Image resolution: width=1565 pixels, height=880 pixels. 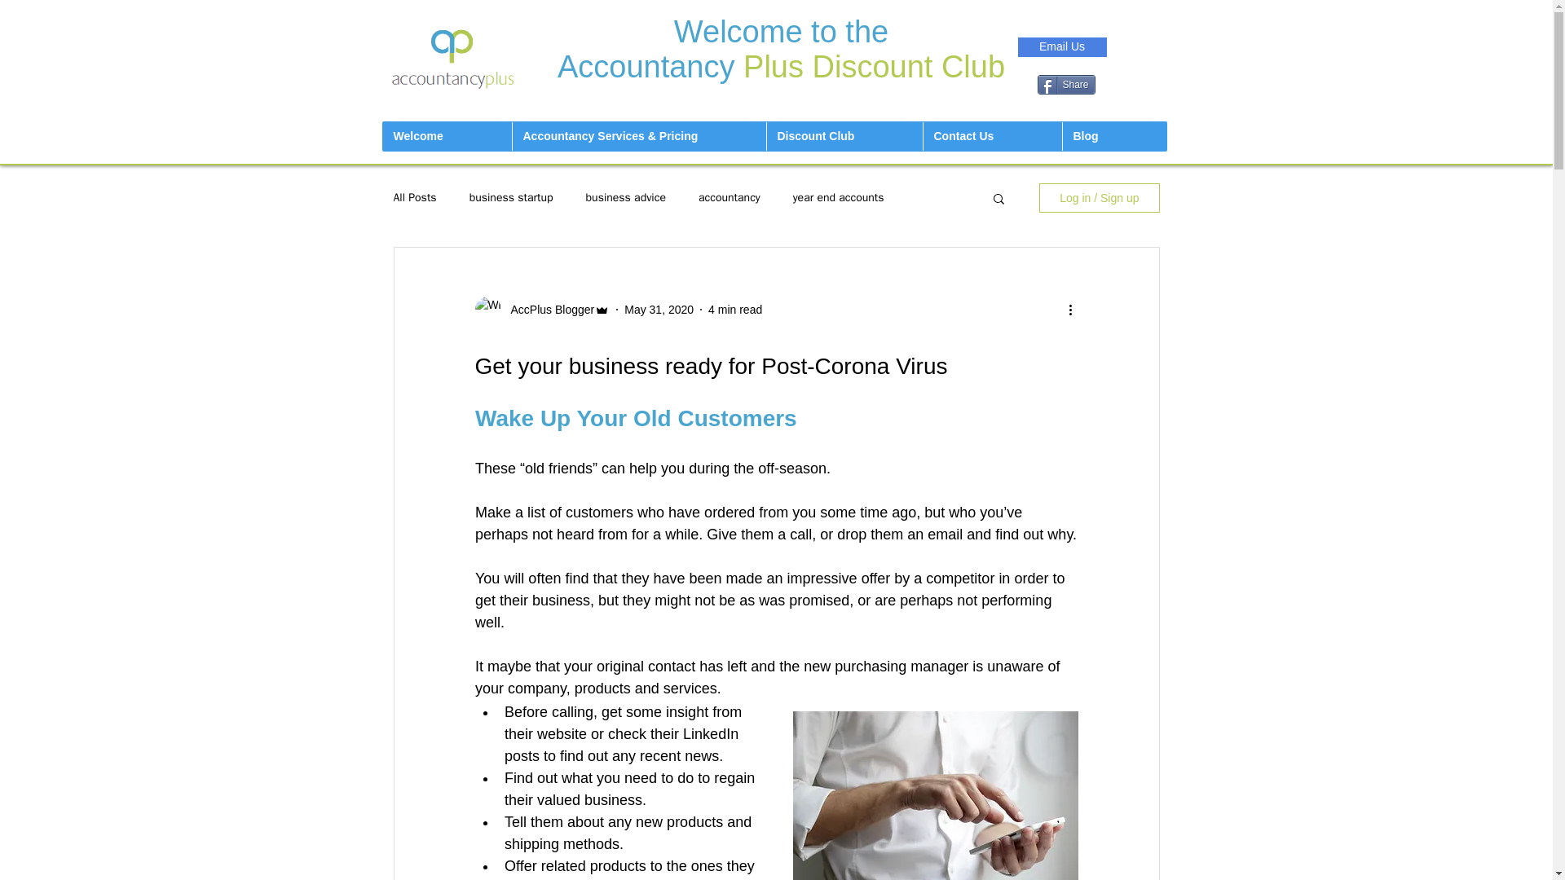 I want to click on accountancy, so click(x=729, y=197).